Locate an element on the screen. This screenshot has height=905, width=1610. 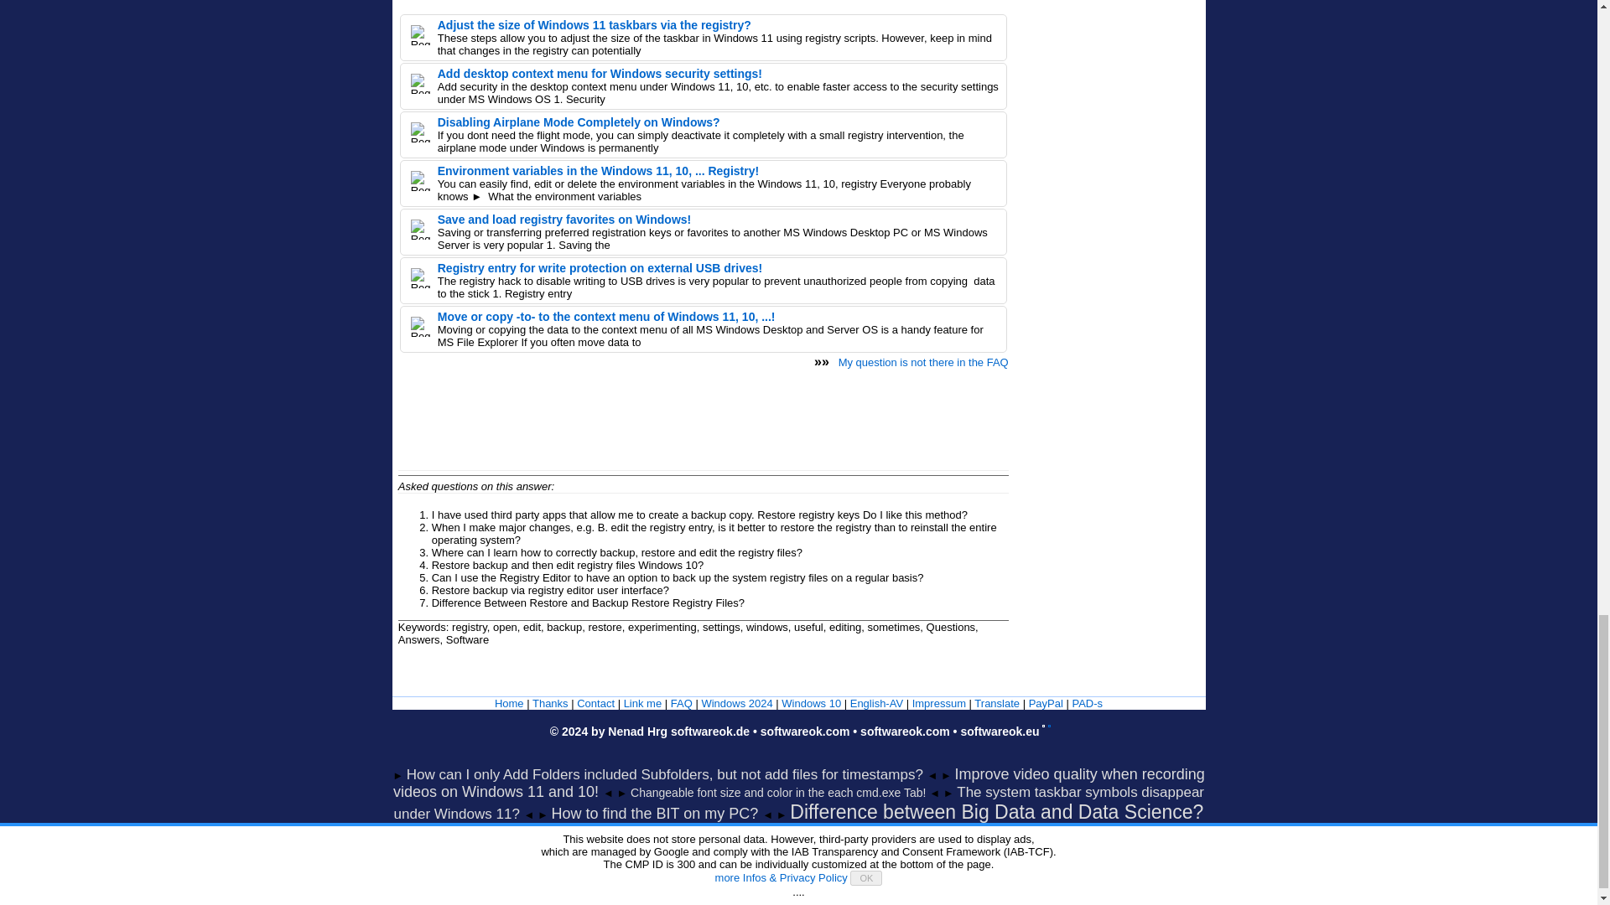
Asked questions on this answer: is located at coordinates (475, 486).